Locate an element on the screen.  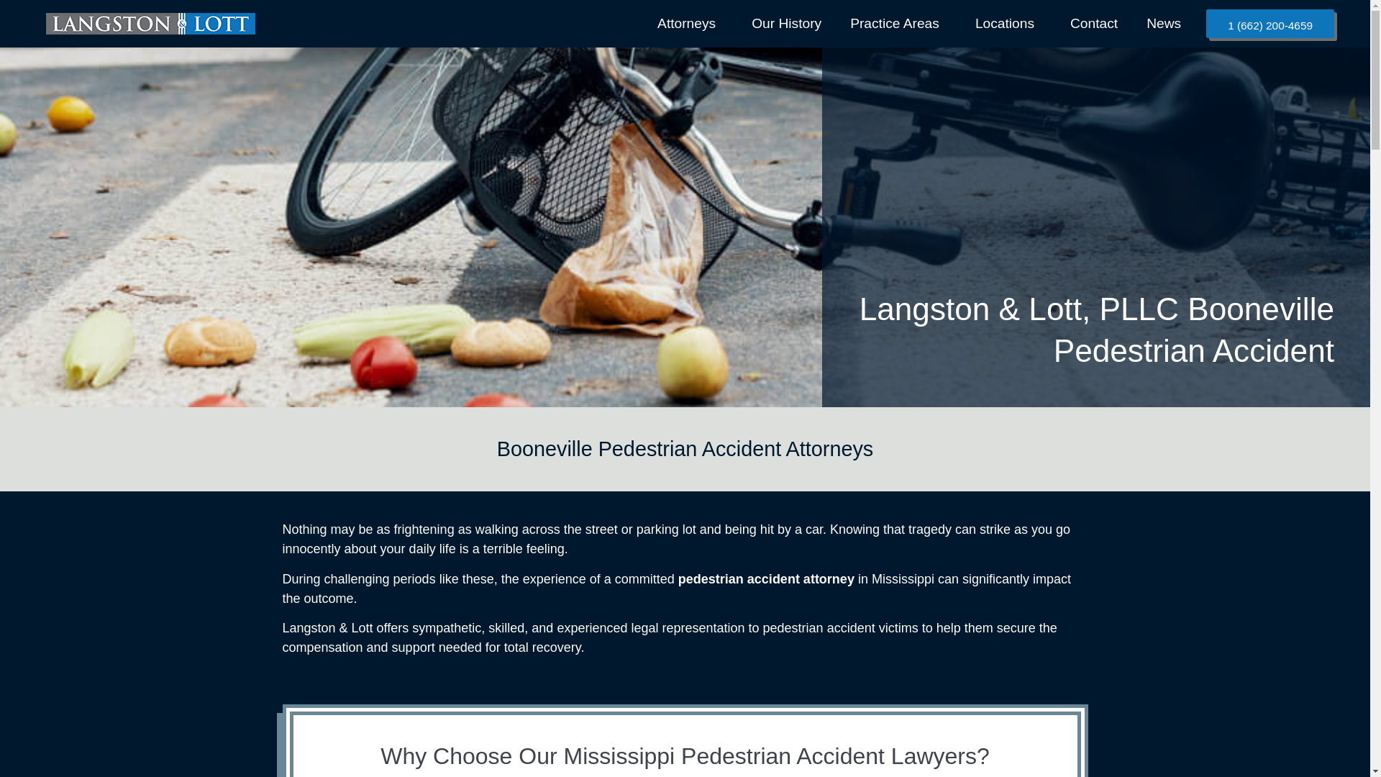
Our History is located at coordinates (786, 23).